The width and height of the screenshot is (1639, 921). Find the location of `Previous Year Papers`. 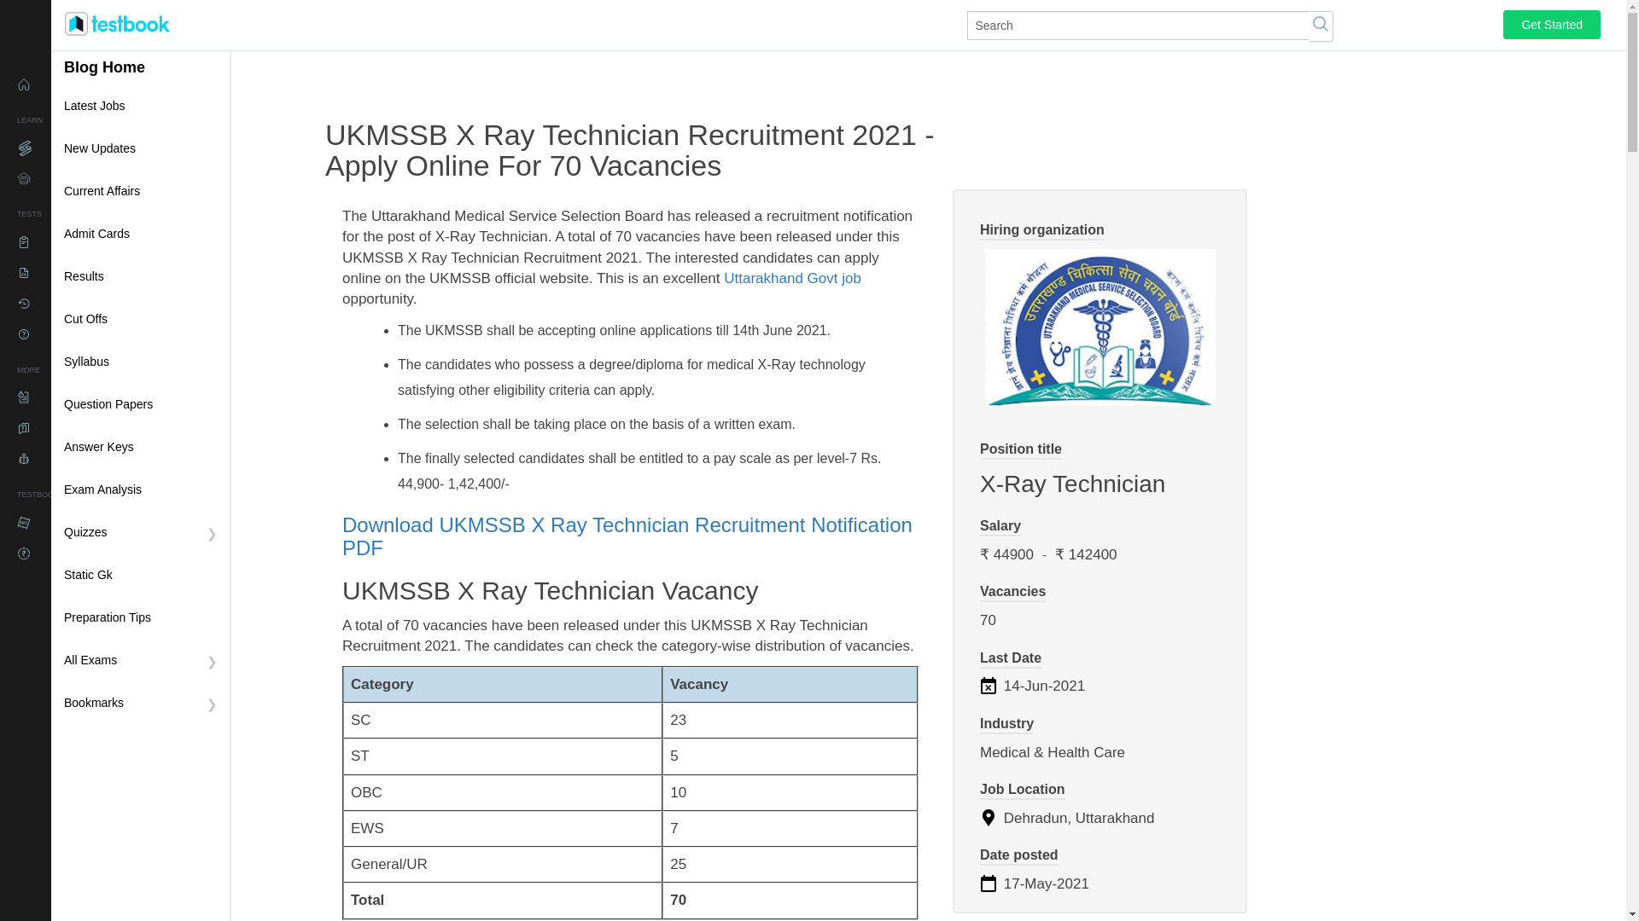

Previous Year Papers is located at coordinates (85, 273).